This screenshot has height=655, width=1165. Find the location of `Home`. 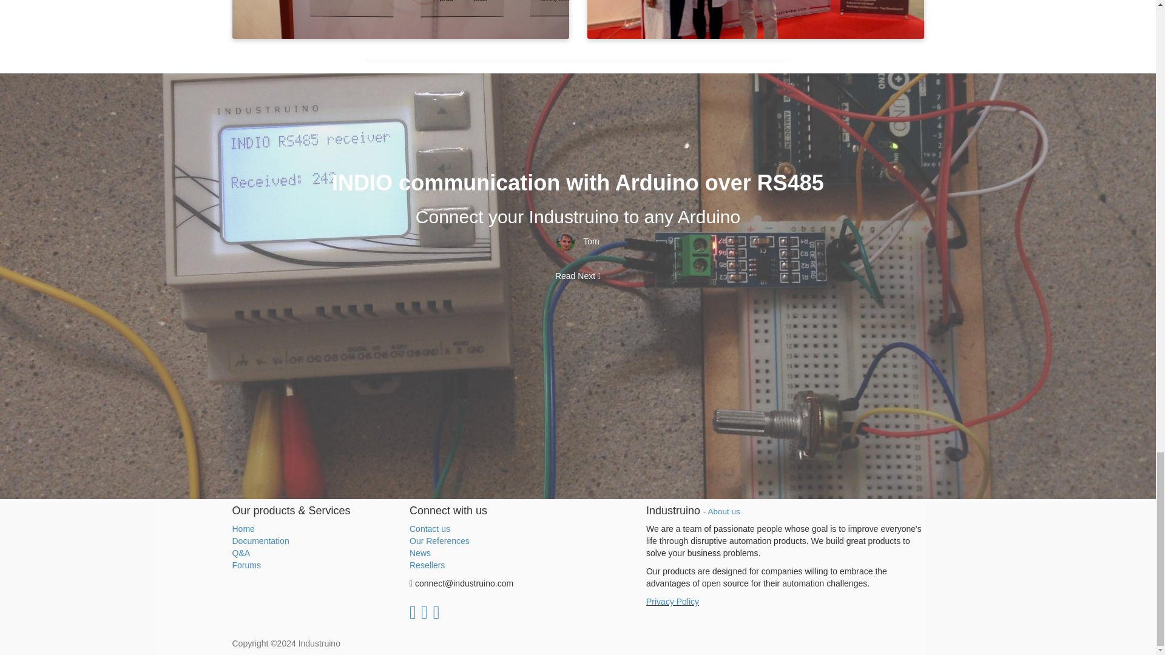

Home is located at coordinates (243, 529).